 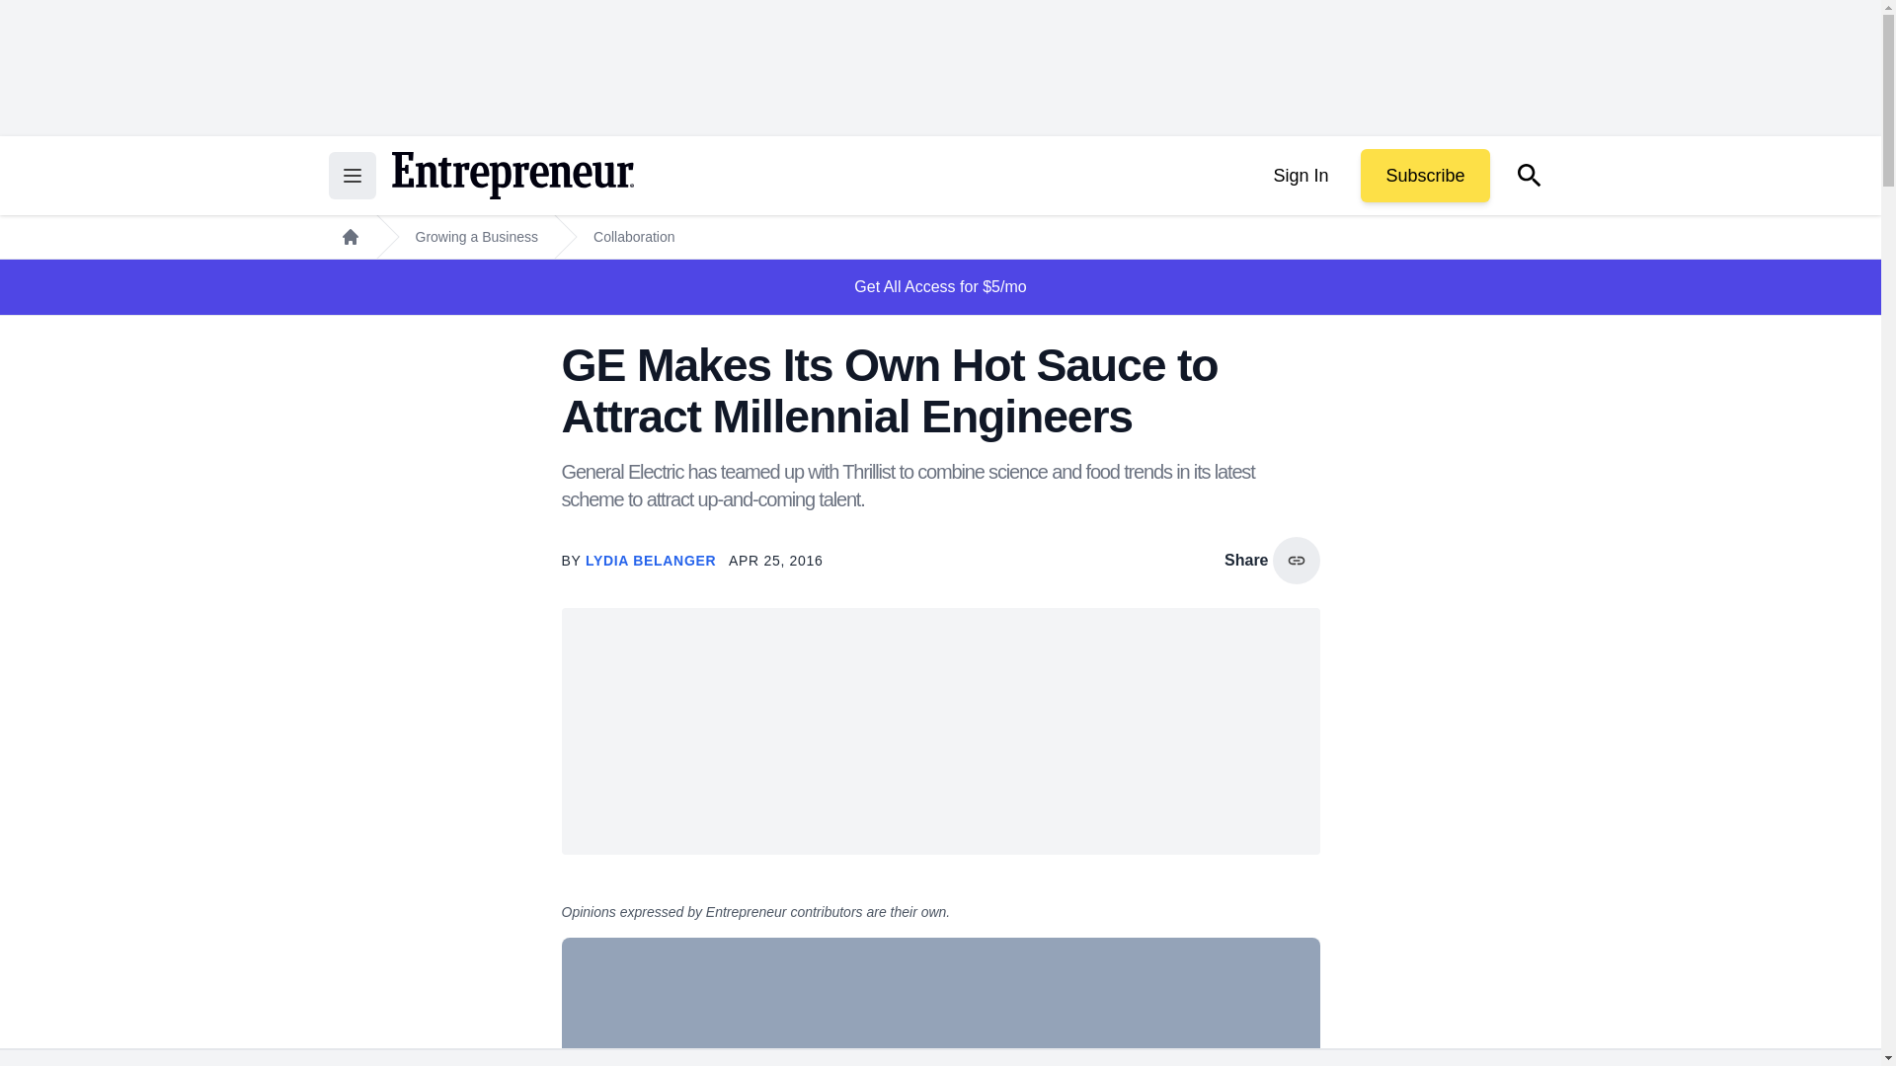 I want to click on Subscribe, so click(x=1424, y=176).